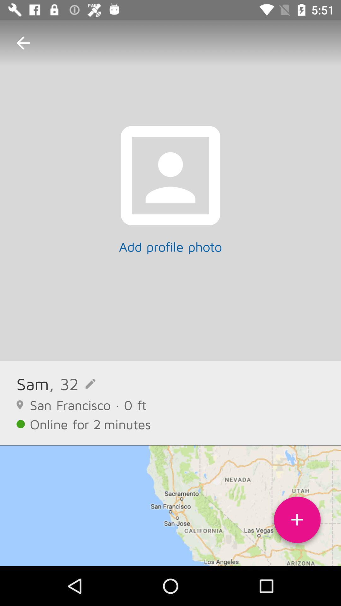  What do you see at coordinates (33, 384) in the screenshot?
I see `choose item next to , 32 item` at bounding box center [33, 384].